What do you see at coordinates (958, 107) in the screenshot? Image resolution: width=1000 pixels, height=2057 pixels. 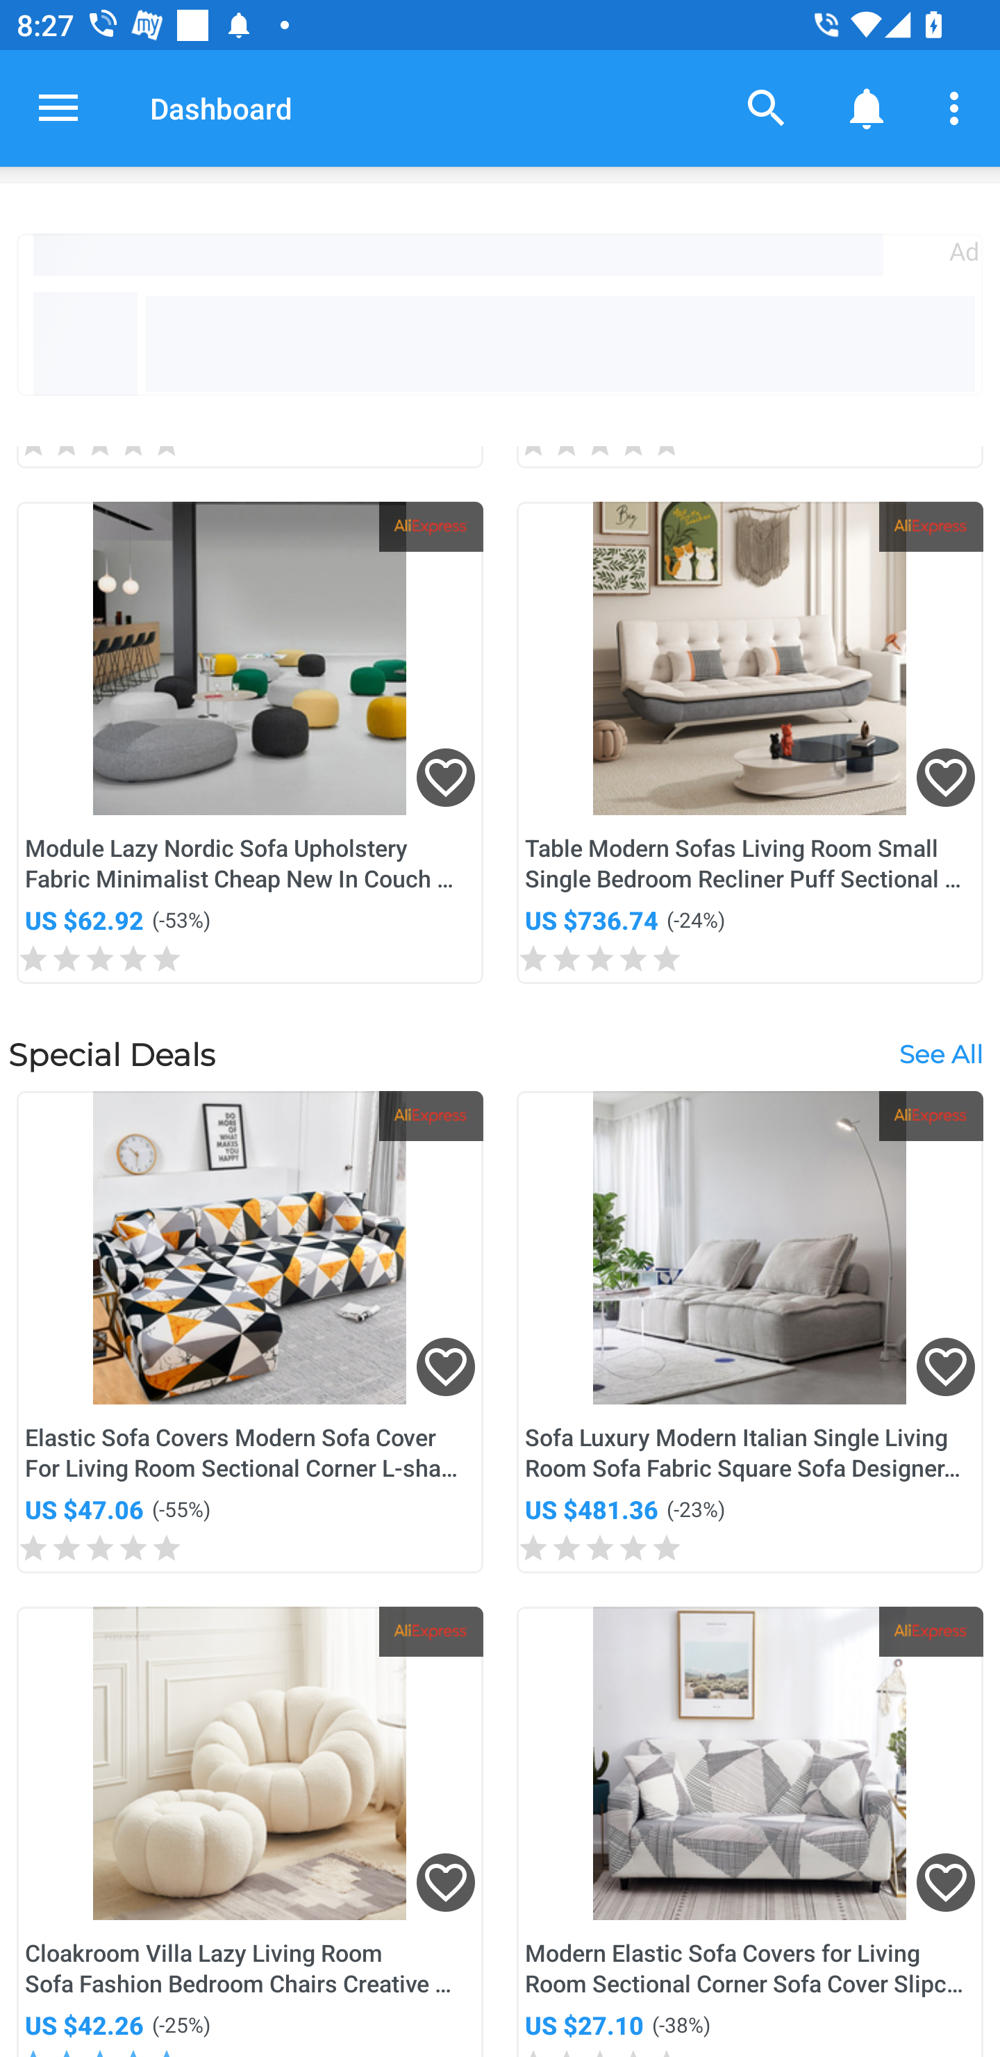 I see `More options` at bounding box center [958, 107].